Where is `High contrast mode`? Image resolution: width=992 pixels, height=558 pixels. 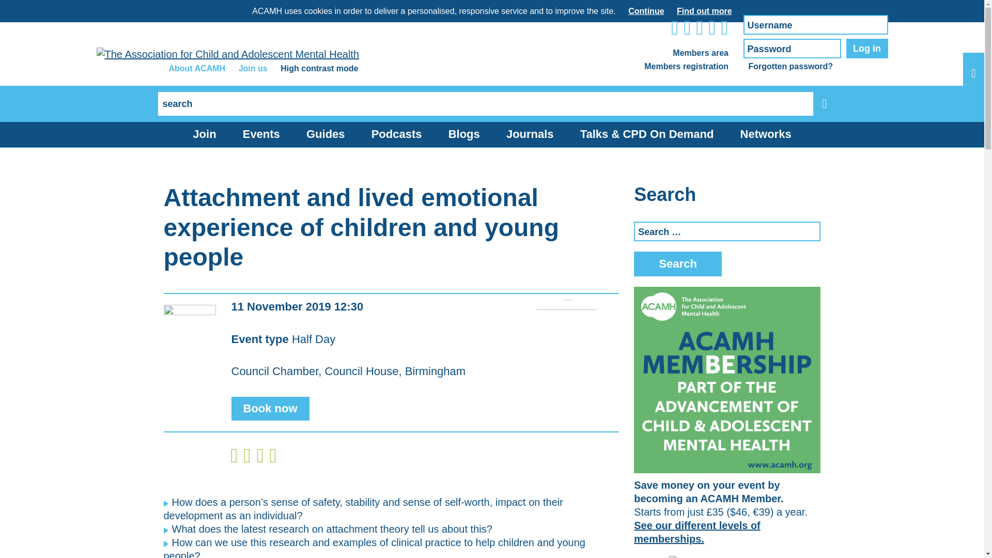 High contrast mode is located at coordinates (319, 68).